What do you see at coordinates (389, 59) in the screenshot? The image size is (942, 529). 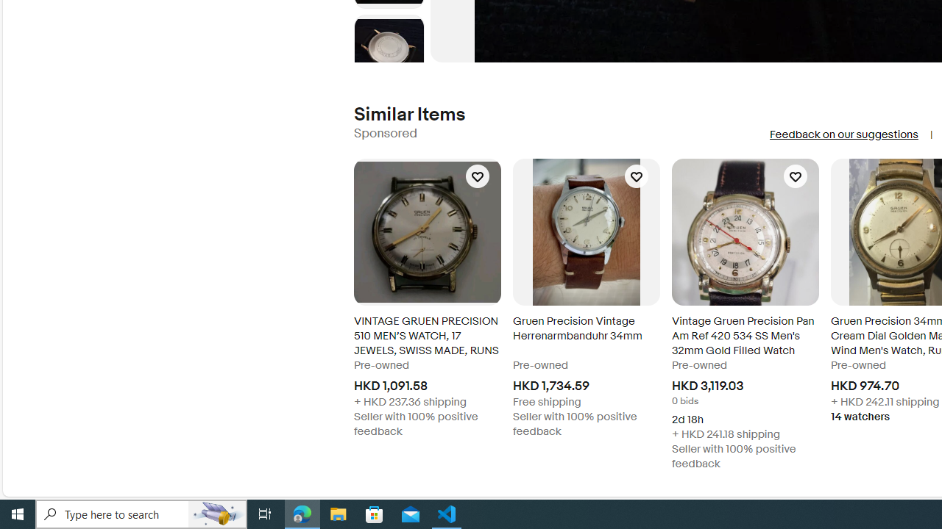 I see `Next image - Item images thumbnails` at bounding box center [389, 59].